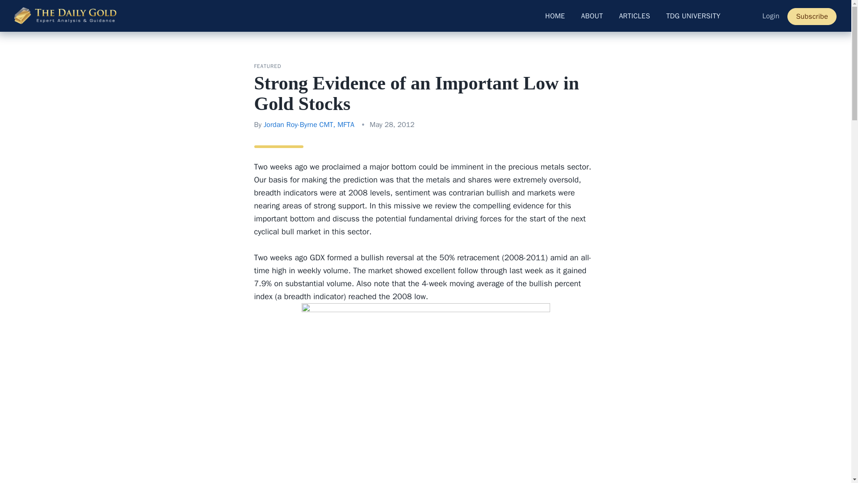 Image resolution: width=858 pixels, height=483 pixels. Describe the element at coordinates (770, 16) in the screenshot. I see `Login` at that location.